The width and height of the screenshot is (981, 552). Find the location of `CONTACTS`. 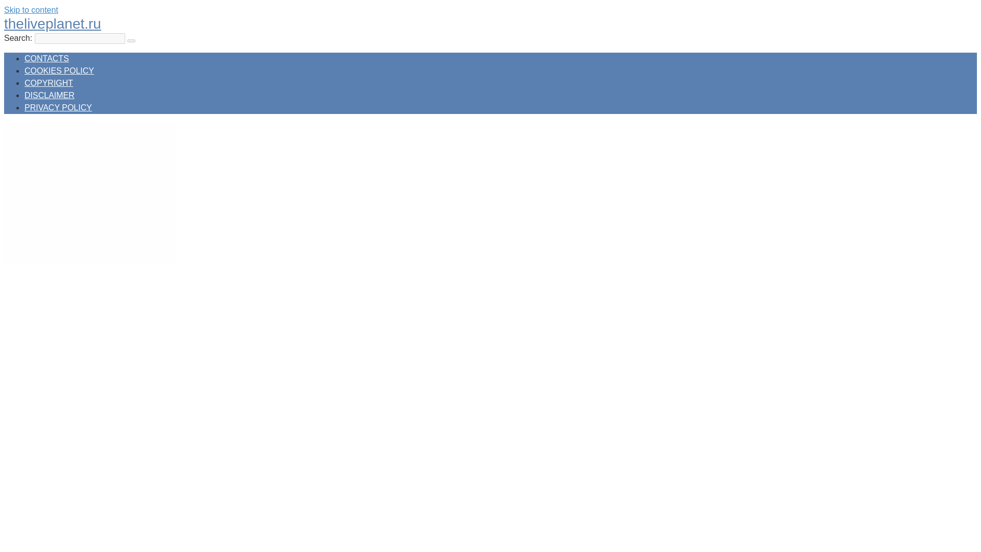

CONTACTS is located at coordinates (46, 58).